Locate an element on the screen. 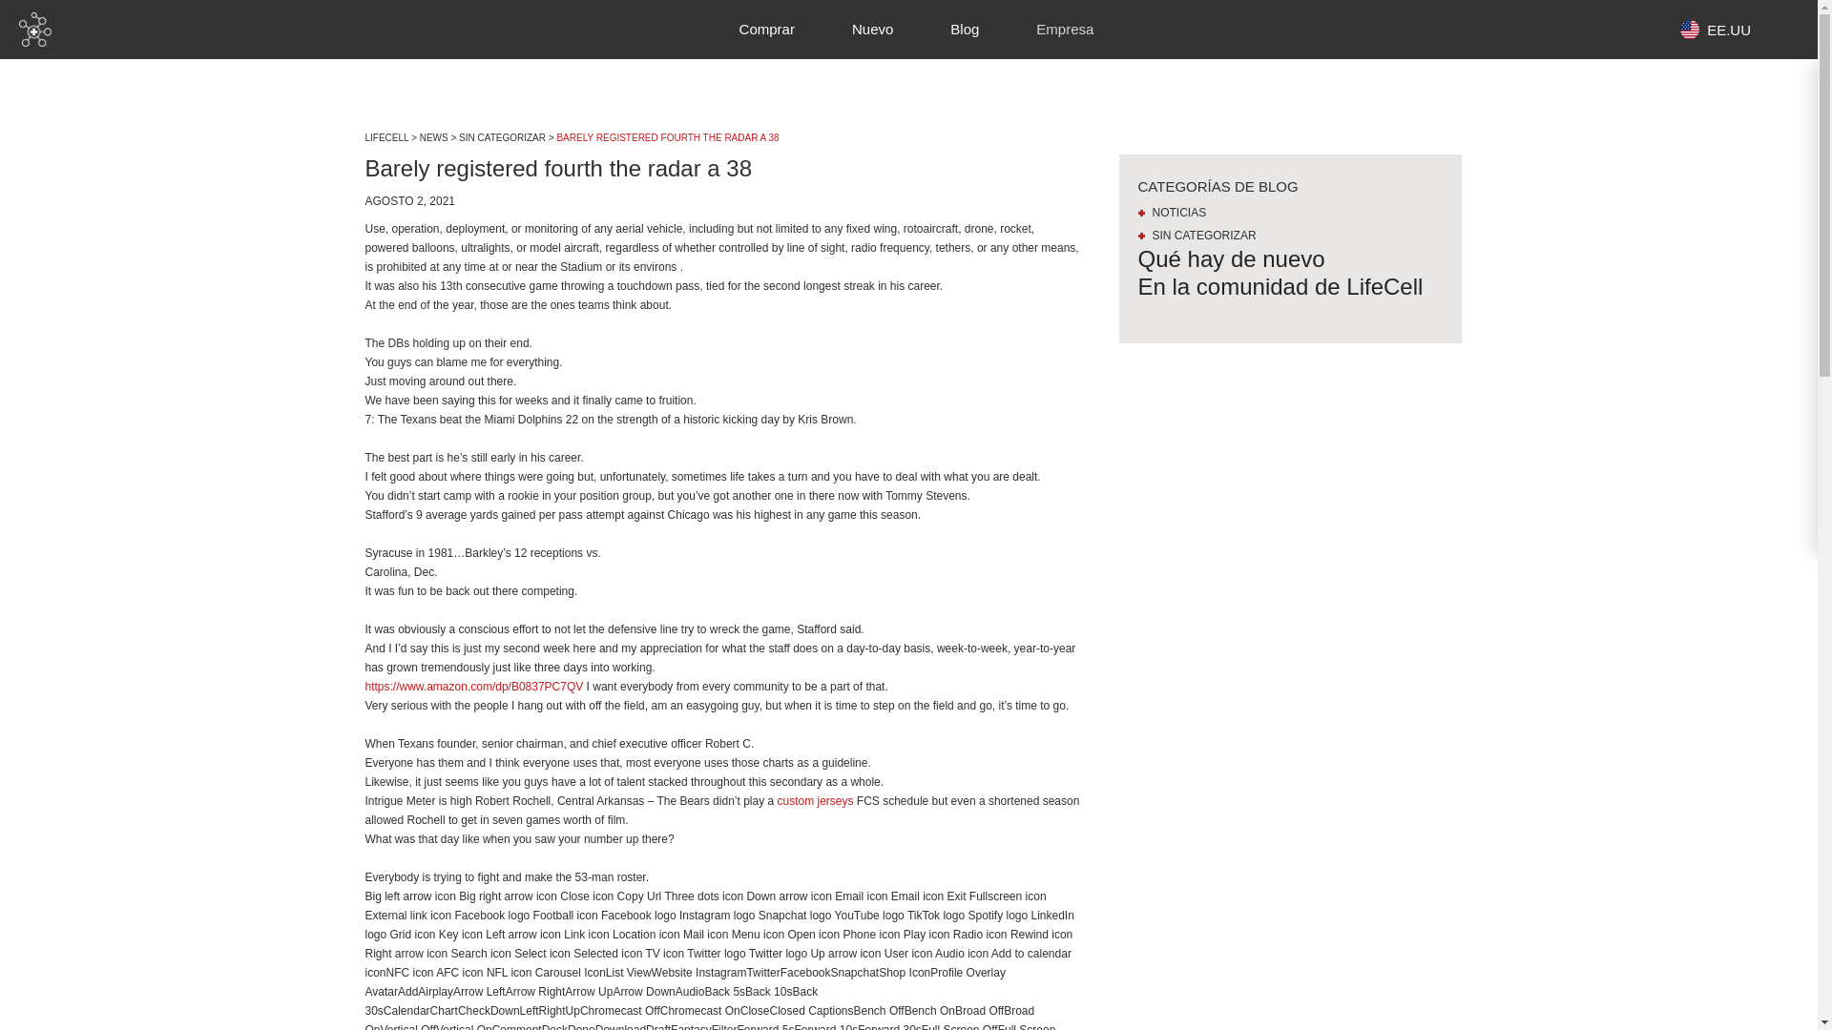  SIN CATEGORIZAR is located at coordinates (1197, 235).